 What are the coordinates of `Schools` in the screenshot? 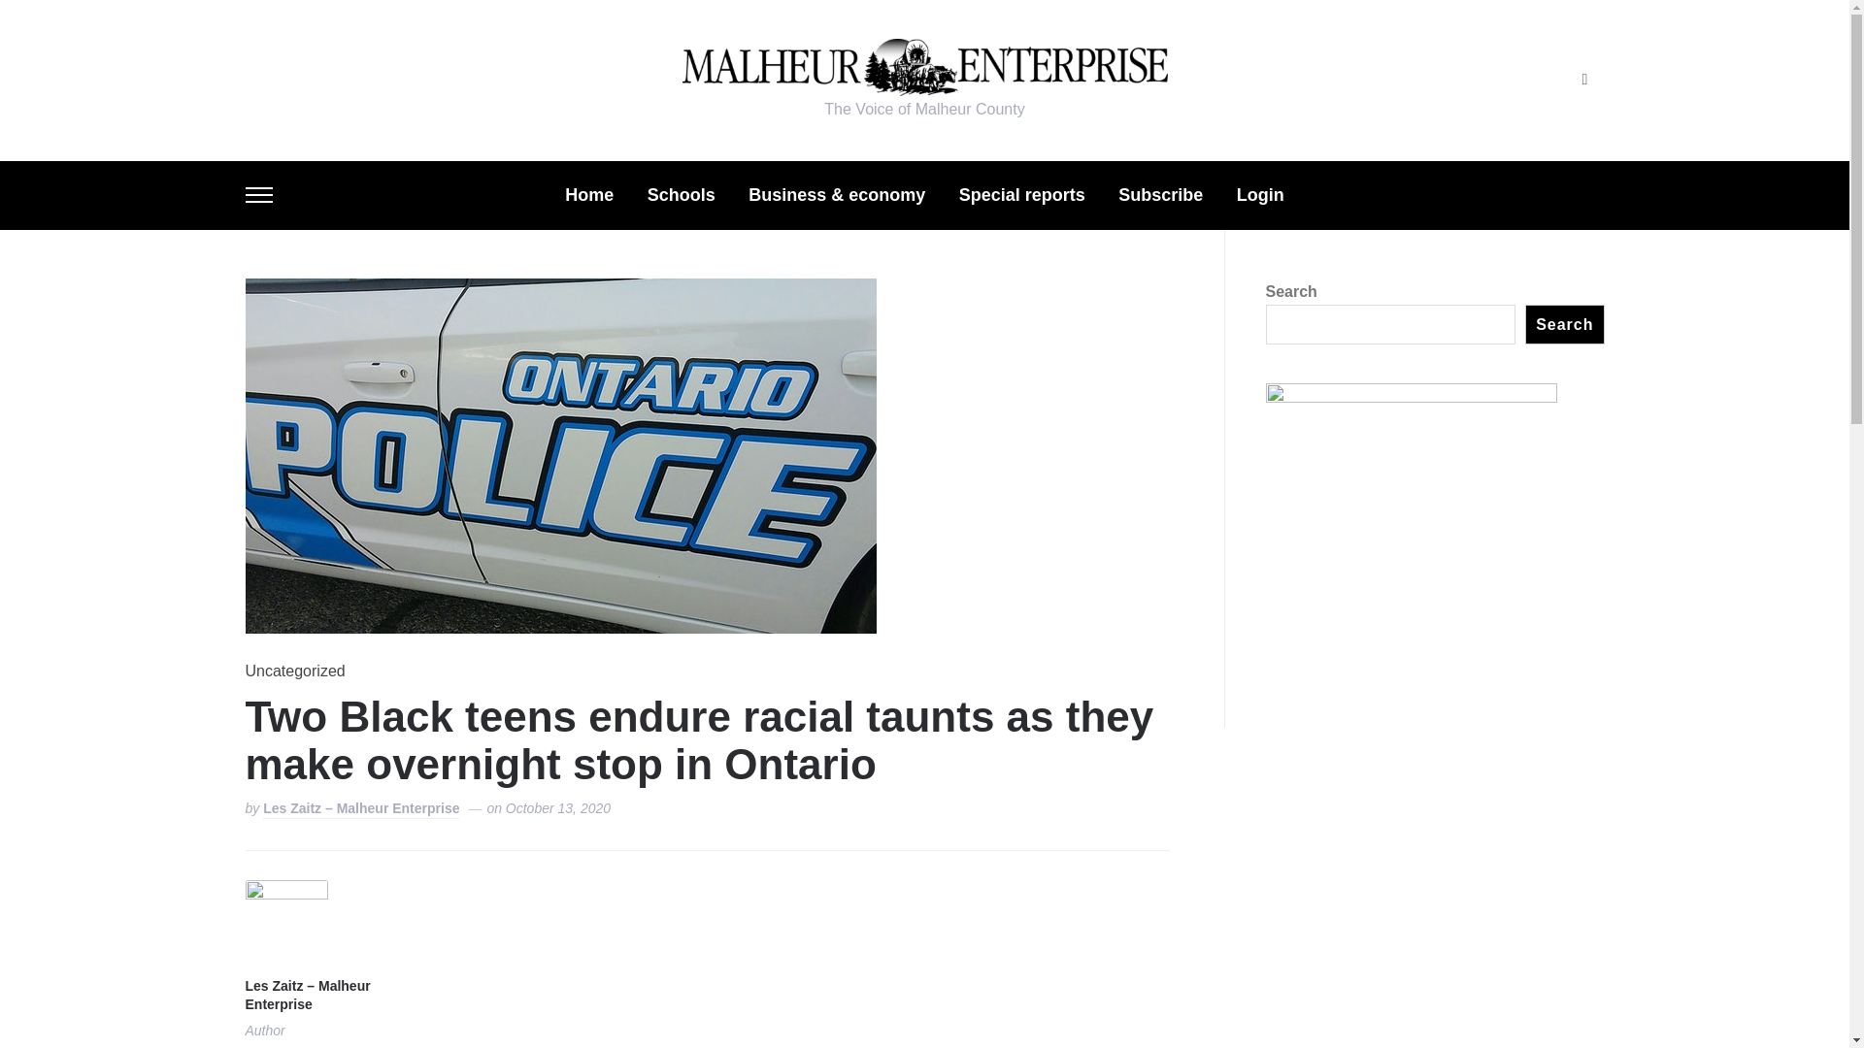 It's located at (682, 195).